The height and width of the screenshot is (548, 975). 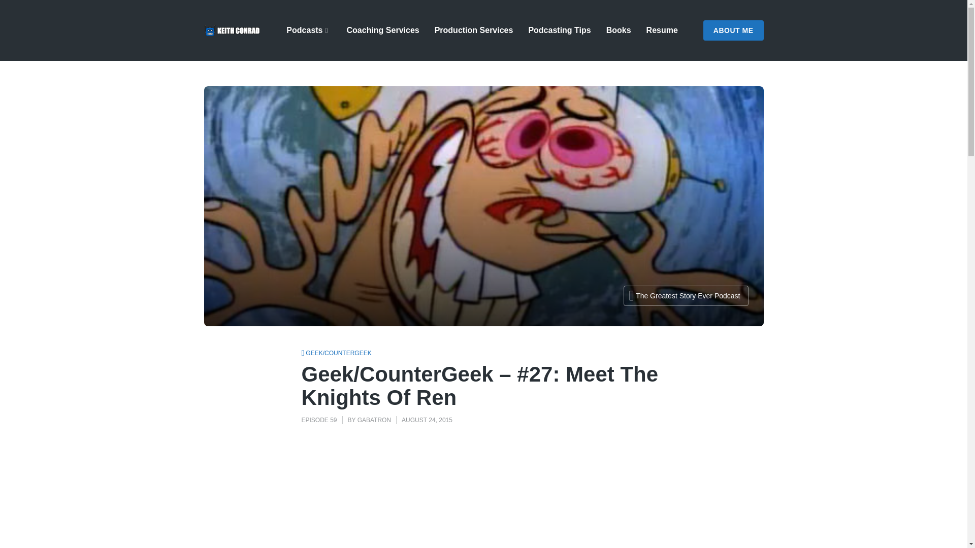 What do you see at coordinates (309, 30) in the screenshot?
I see `Podcasts` at bounding box center [309, 30].